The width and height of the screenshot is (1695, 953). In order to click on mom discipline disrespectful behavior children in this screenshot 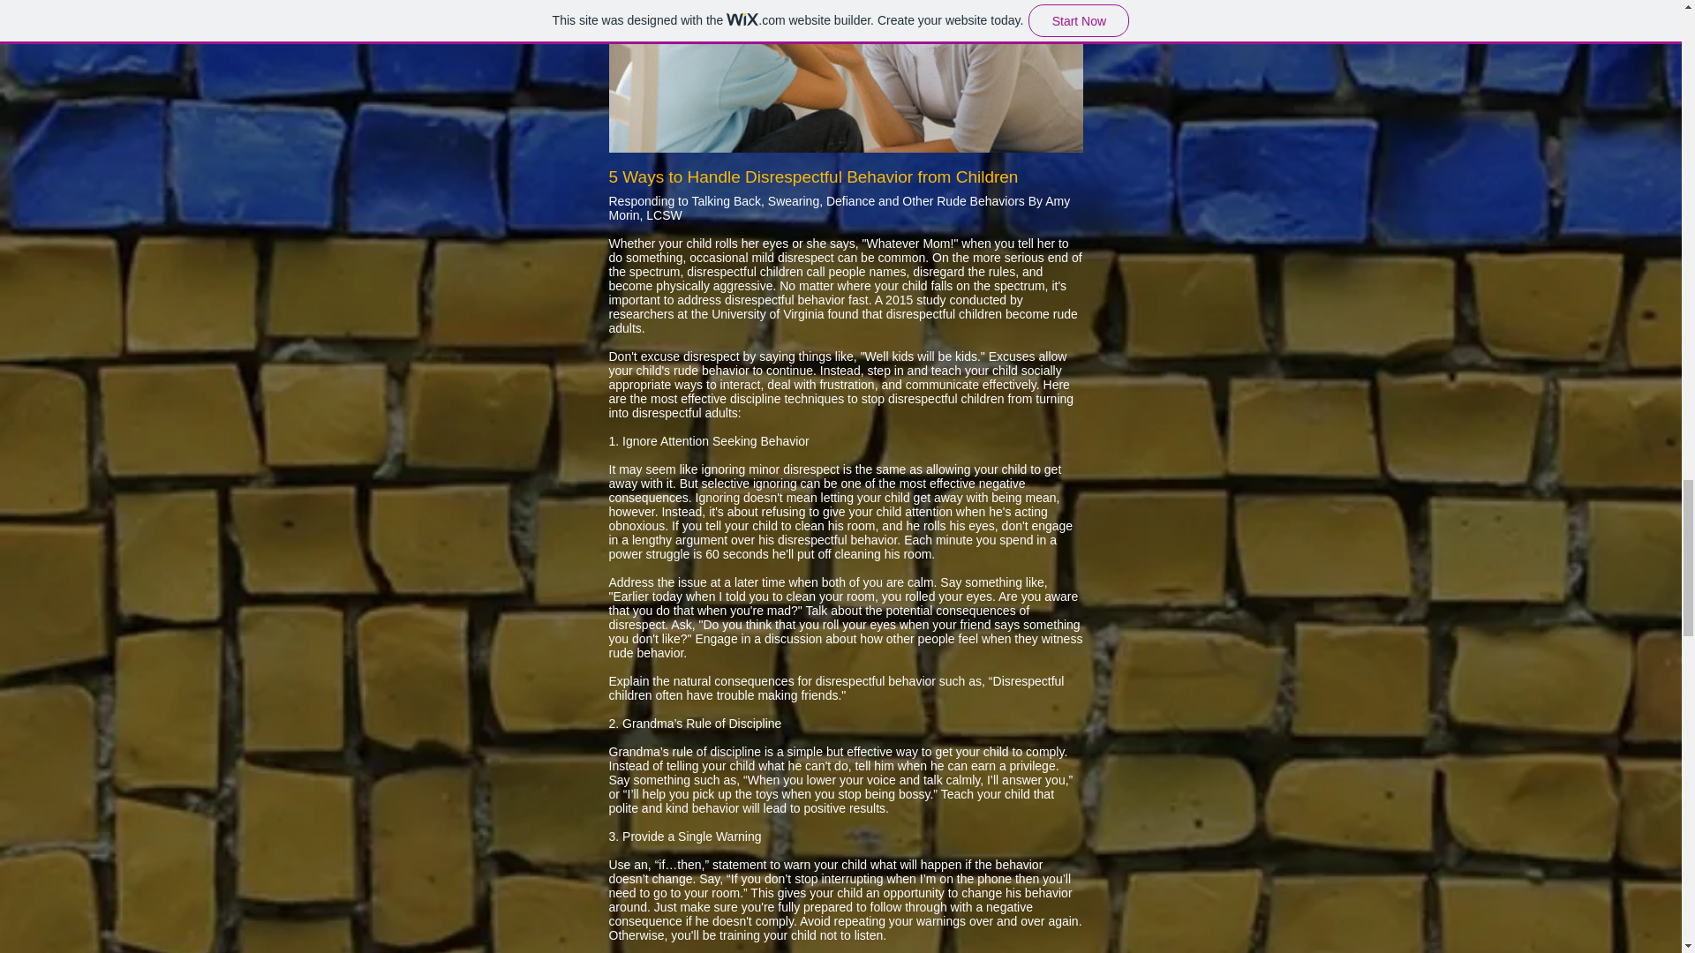, I will do `click(846, 76)`.